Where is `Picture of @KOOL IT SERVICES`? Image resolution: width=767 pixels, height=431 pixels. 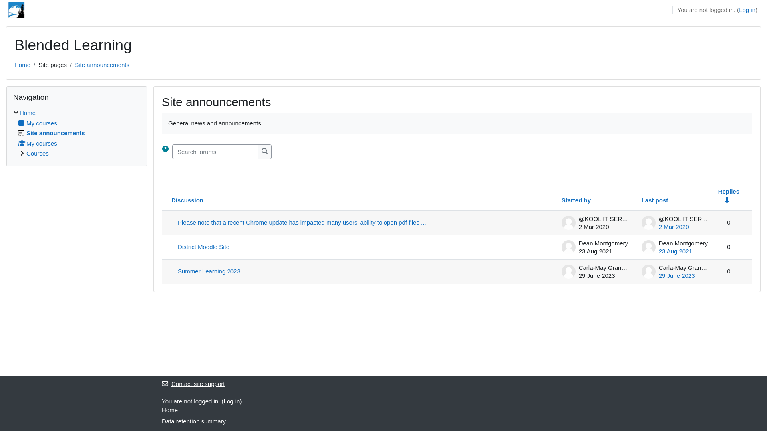 Picture of @KOOL IT SERVICES is located at coordinates (649, 223).